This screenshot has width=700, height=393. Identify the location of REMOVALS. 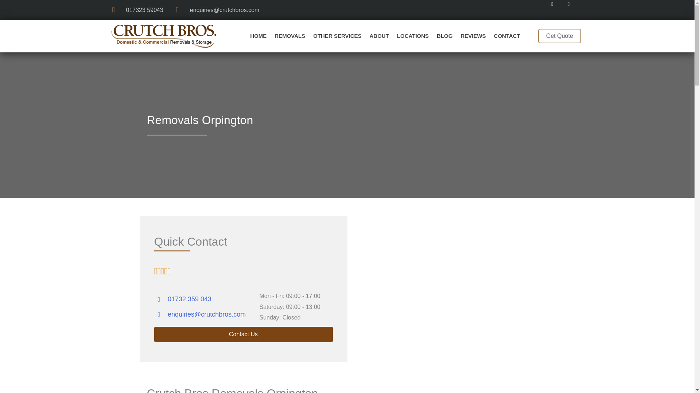
(289, 36).